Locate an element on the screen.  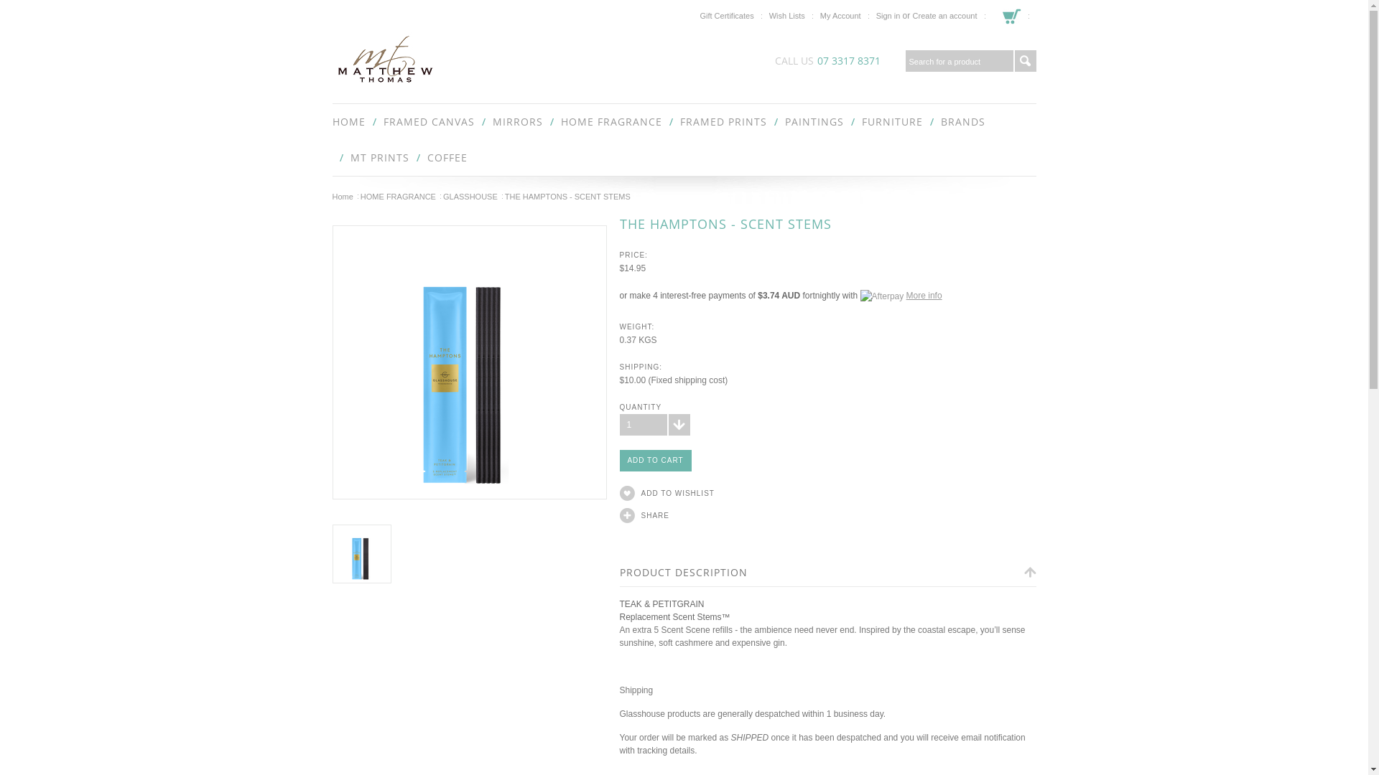
HOME is located at coordinates (348, 122).